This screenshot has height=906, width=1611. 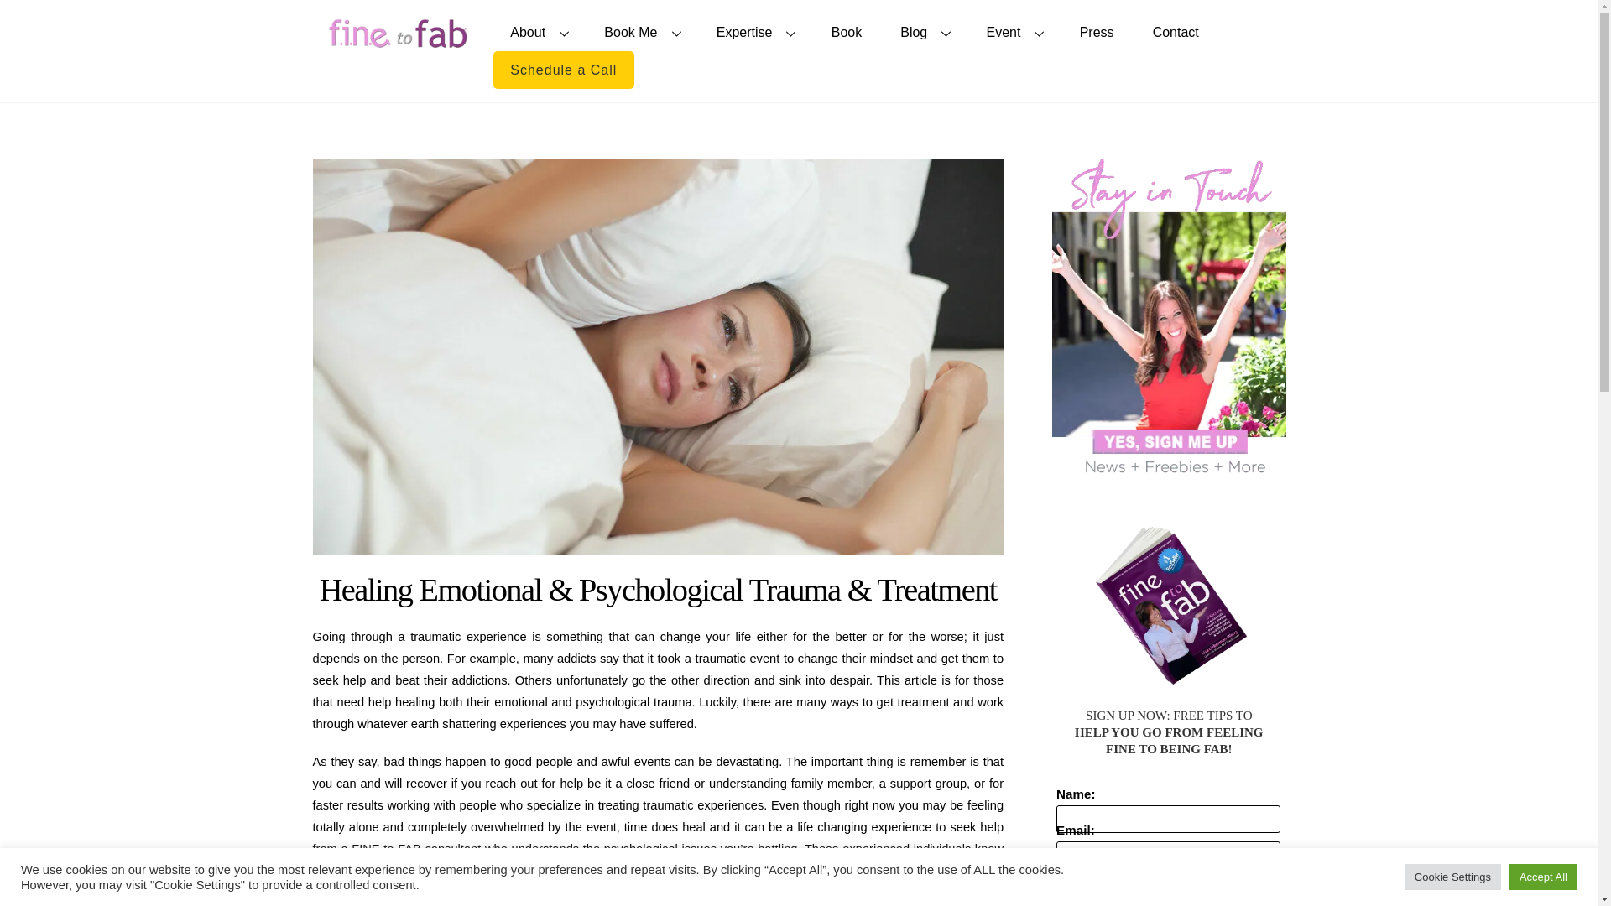 What do you see at coordinates (1176, 32) in the screenshot?
I see `Contact` at bounding box center [1176, 32].